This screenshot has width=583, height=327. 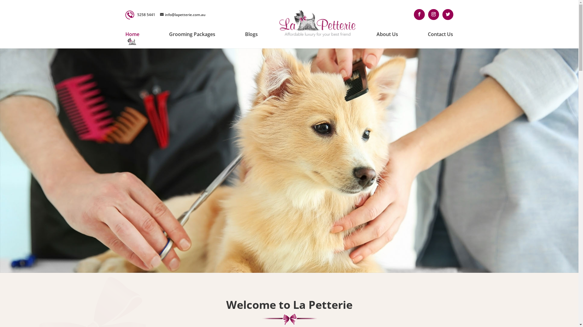 What do you see at coordinates (132, 34) in the screenshot?
I see `Home` at bounding box center [132, 34].